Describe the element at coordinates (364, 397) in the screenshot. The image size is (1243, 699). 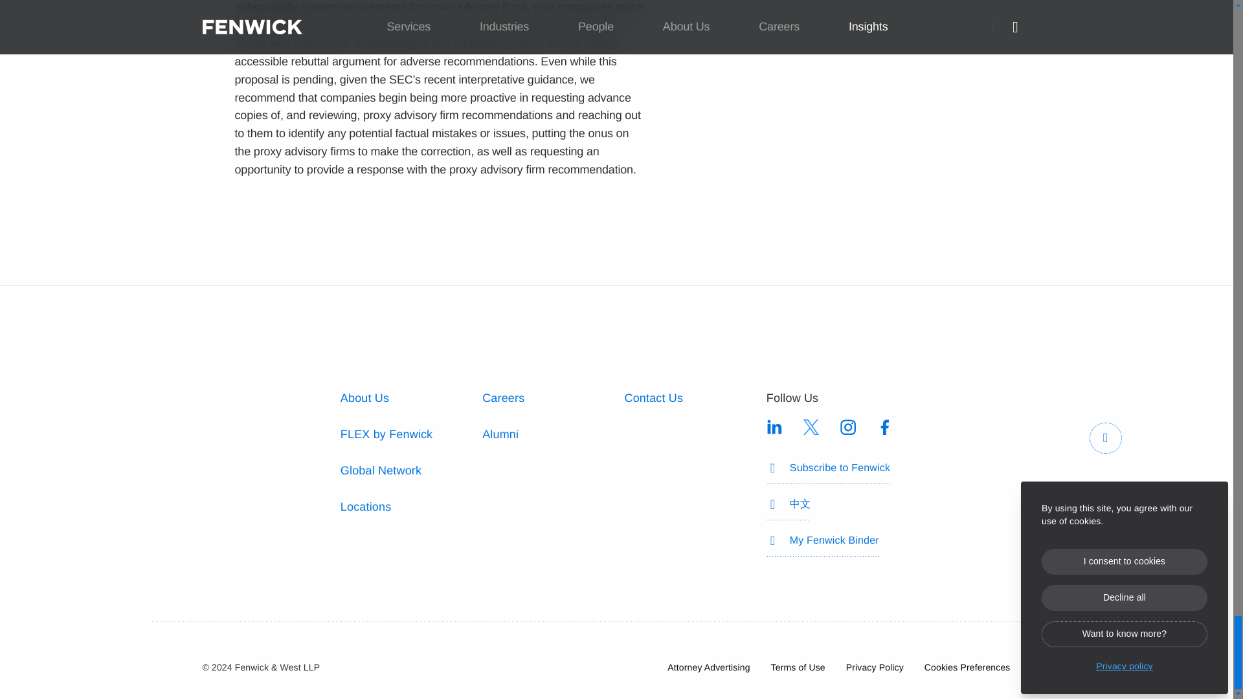
I see `About Us` at that location.